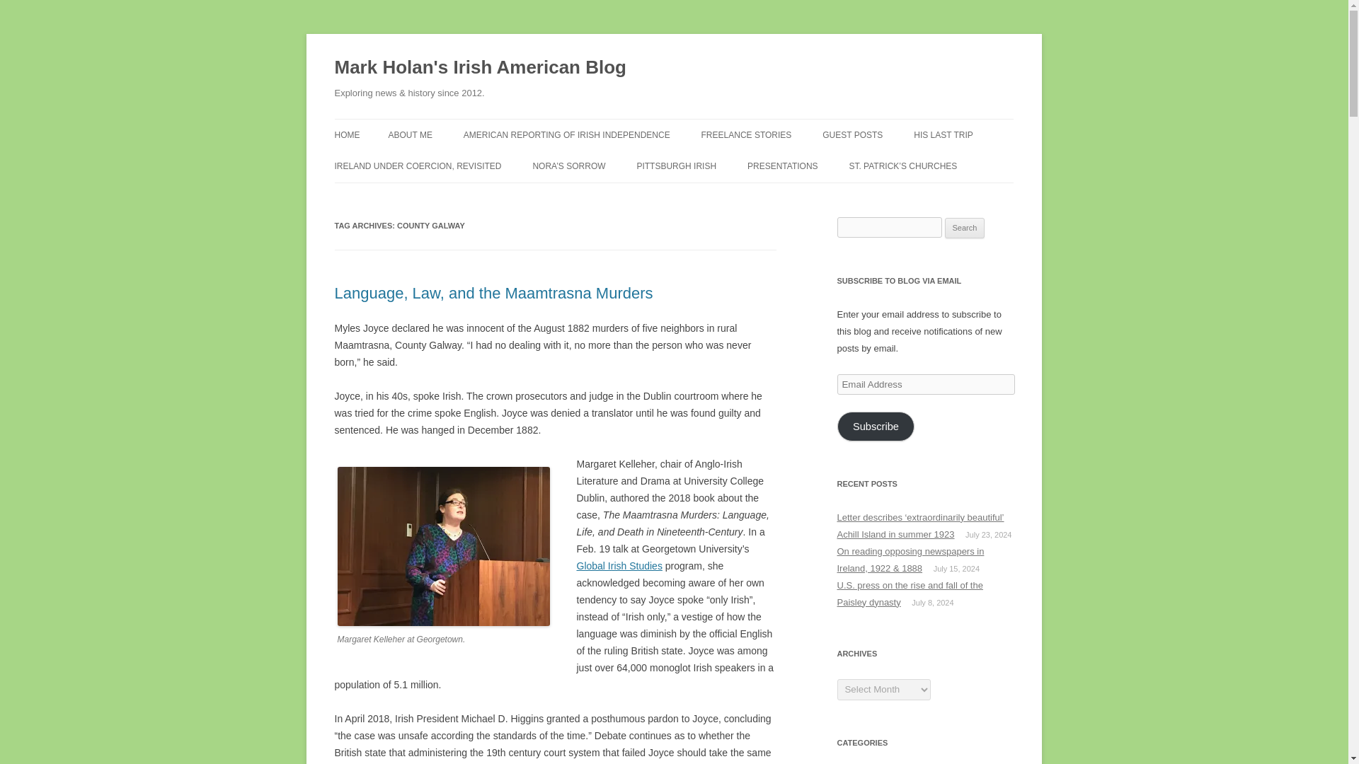  Describe the element at coordinates (409, 134) in the screenshot. I see `ABOUT ME` at that location.